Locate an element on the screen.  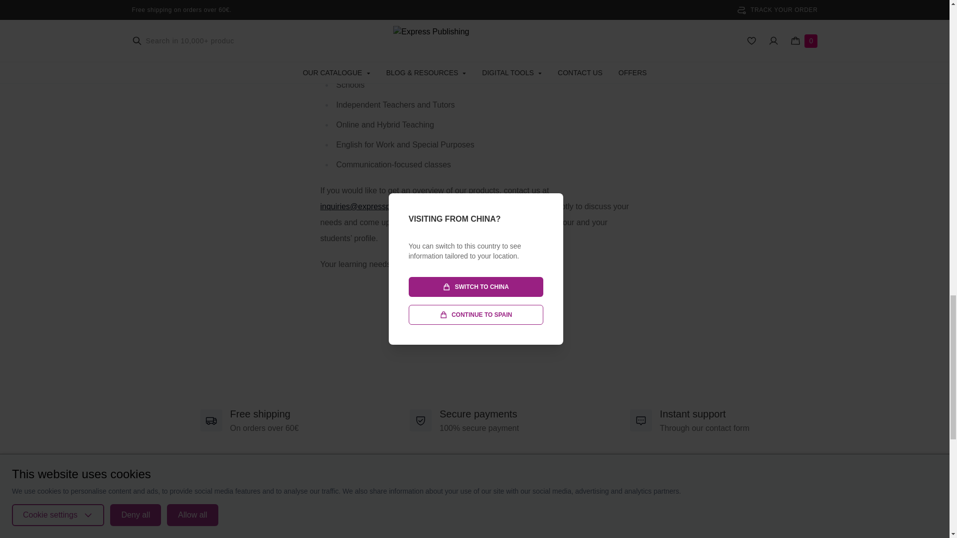
Follow us on Instagram is located at coordinates (475, 513).